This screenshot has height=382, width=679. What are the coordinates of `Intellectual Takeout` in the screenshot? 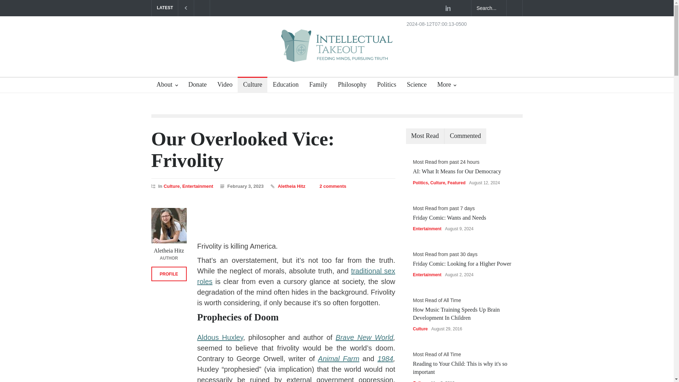 It's located at (337, 50).